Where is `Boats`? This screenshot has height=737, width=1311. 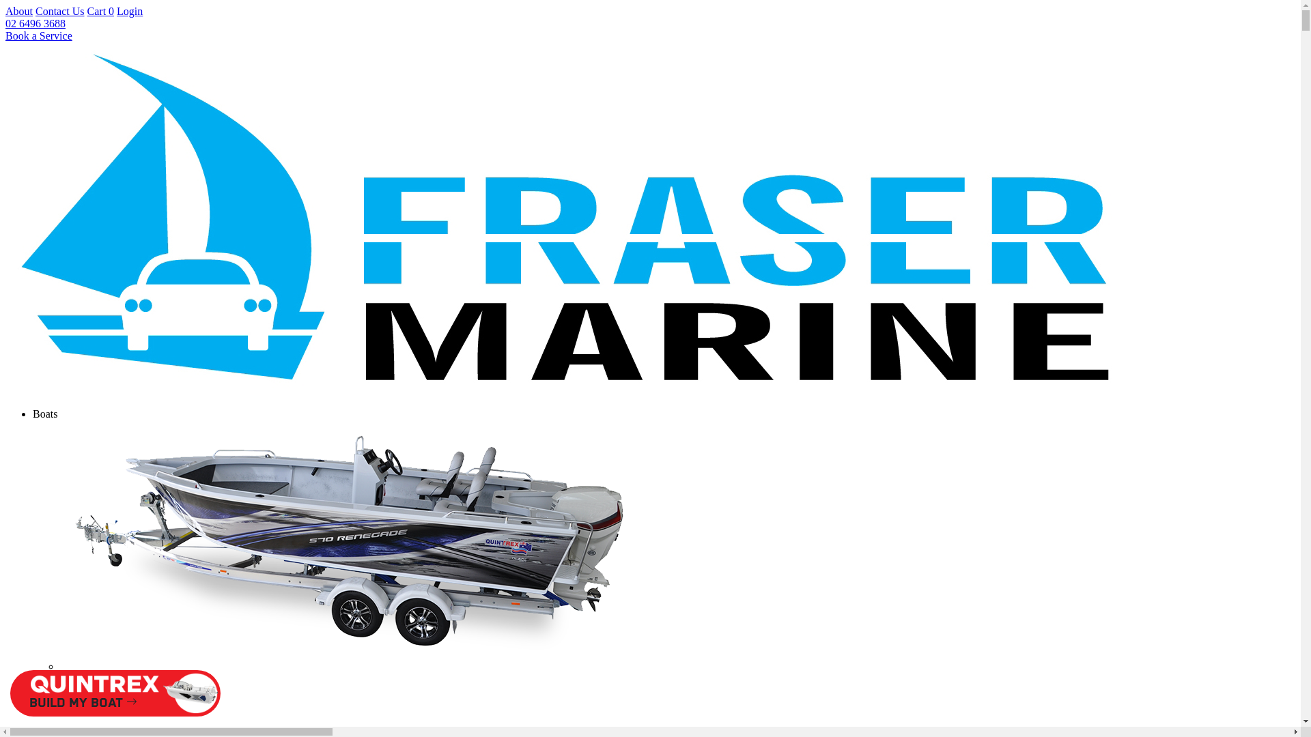
Boats is located at coordinates (45, 414).